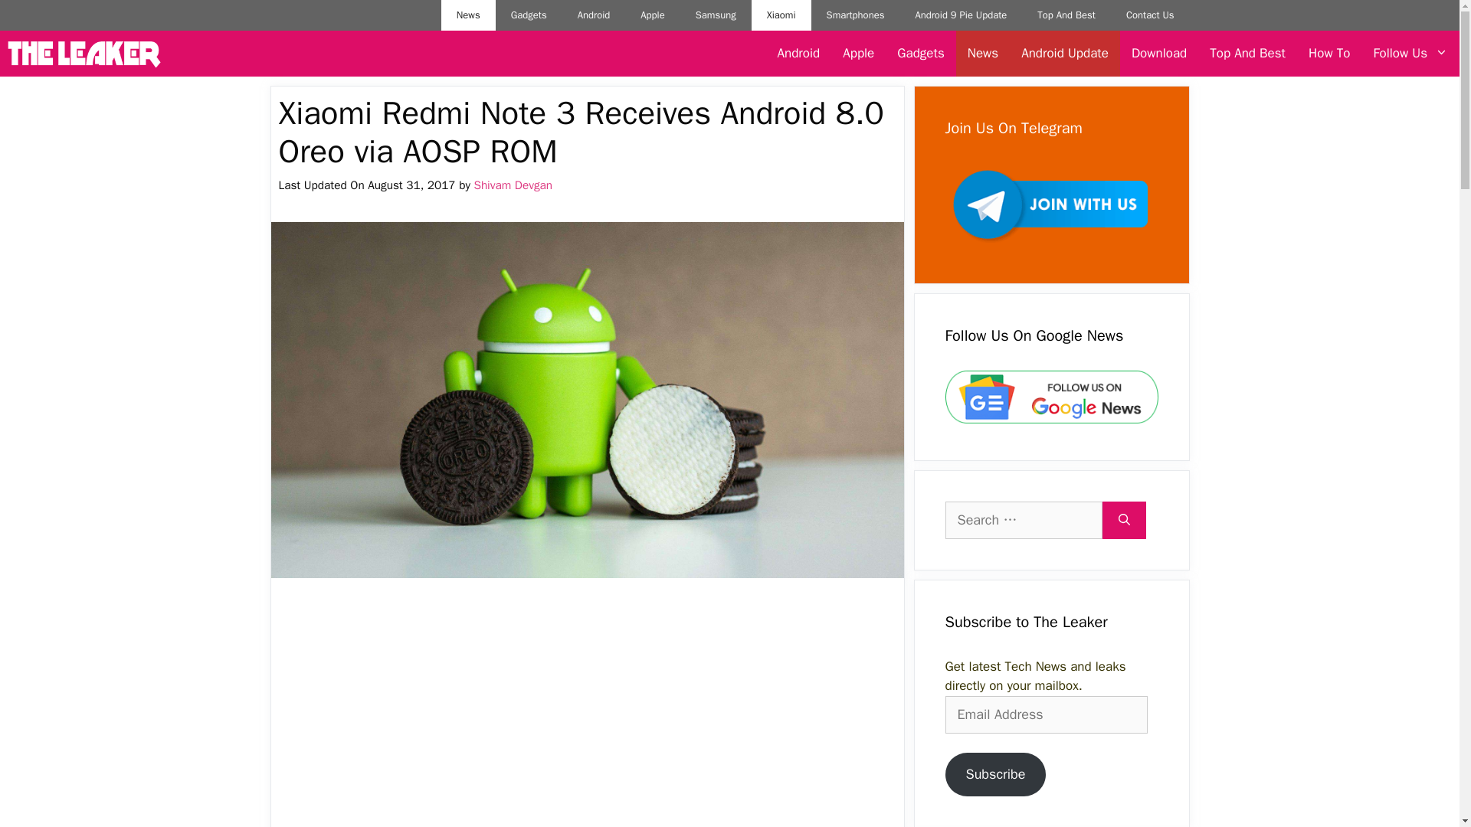  I want to click on Smartphones, so click(856, 15).